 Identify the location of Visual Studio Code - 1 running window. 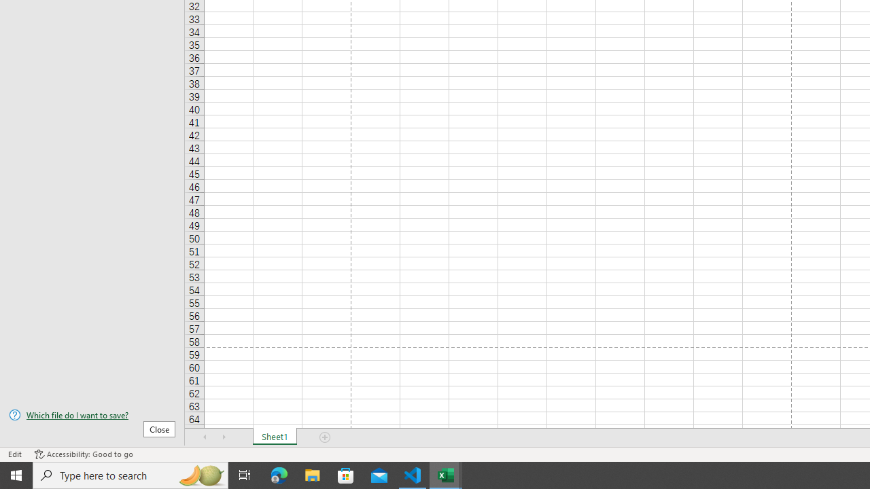
(413, 475).